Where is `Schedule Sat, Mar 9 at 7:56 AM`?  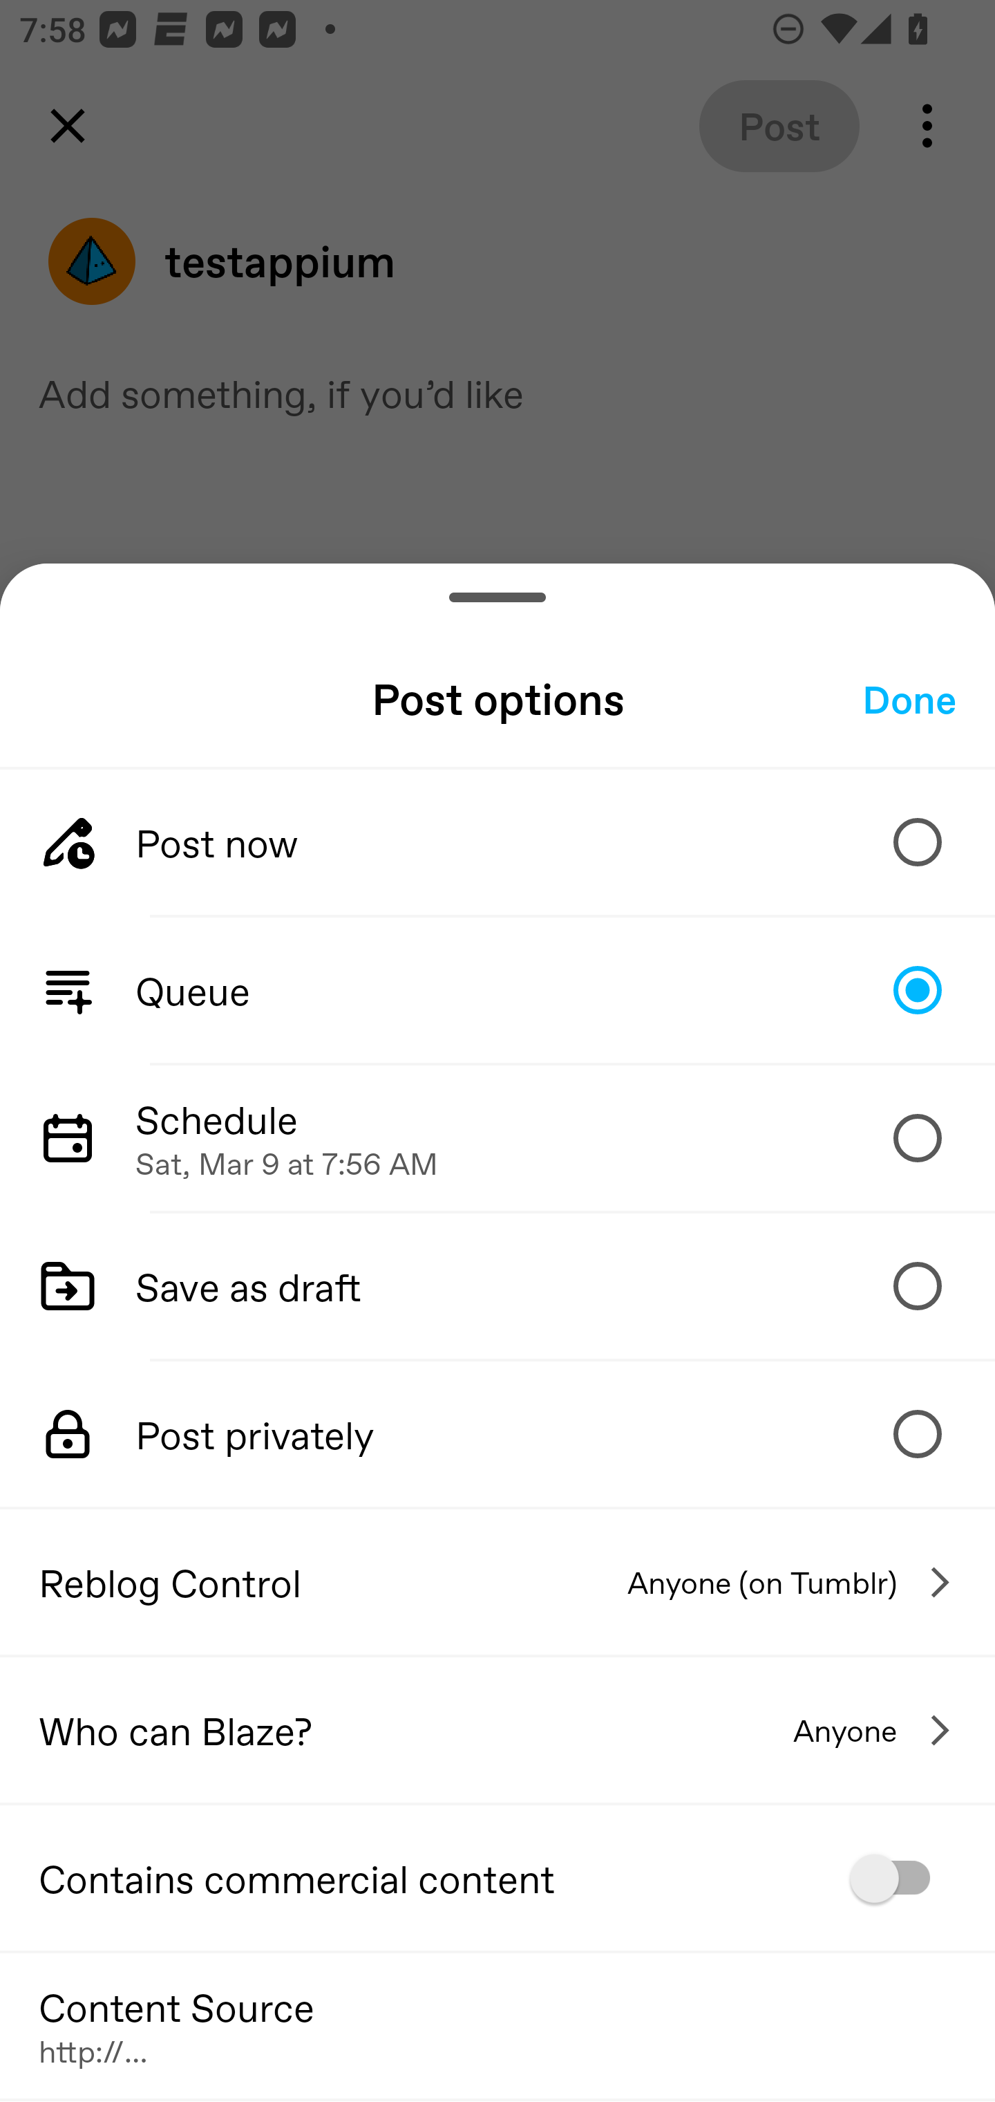
Schedule Sat, Mar 9 at 7:56 AM is located at coordinates (497, 1138).